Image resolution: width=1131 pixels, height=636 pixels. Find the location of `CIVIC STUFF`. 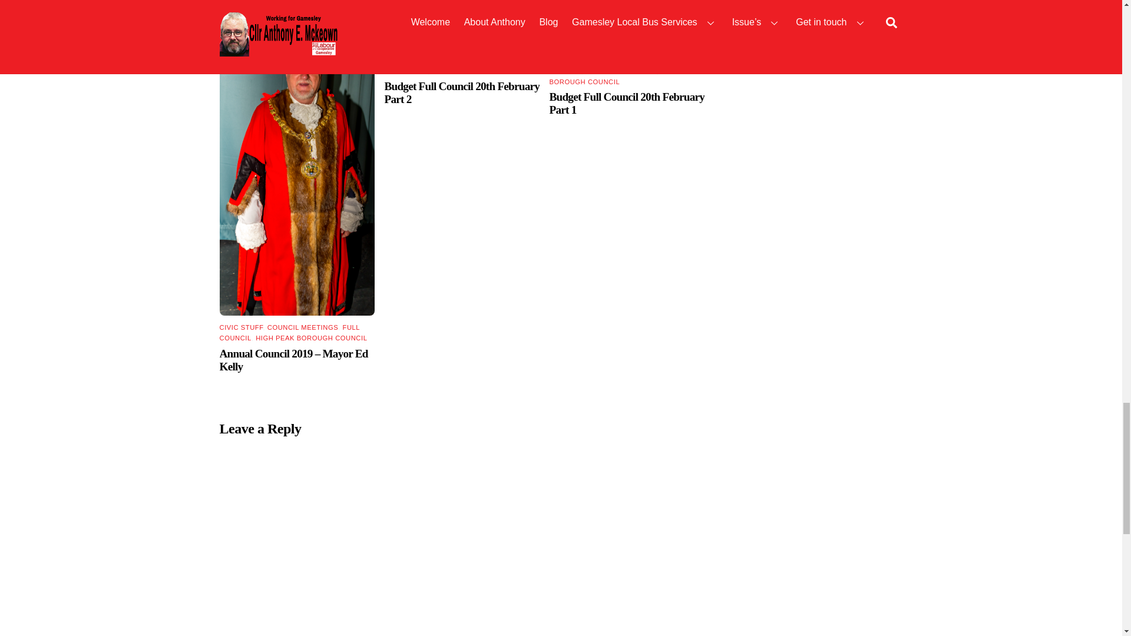

CIVIC STUFF is located at coordinates (240, 327).